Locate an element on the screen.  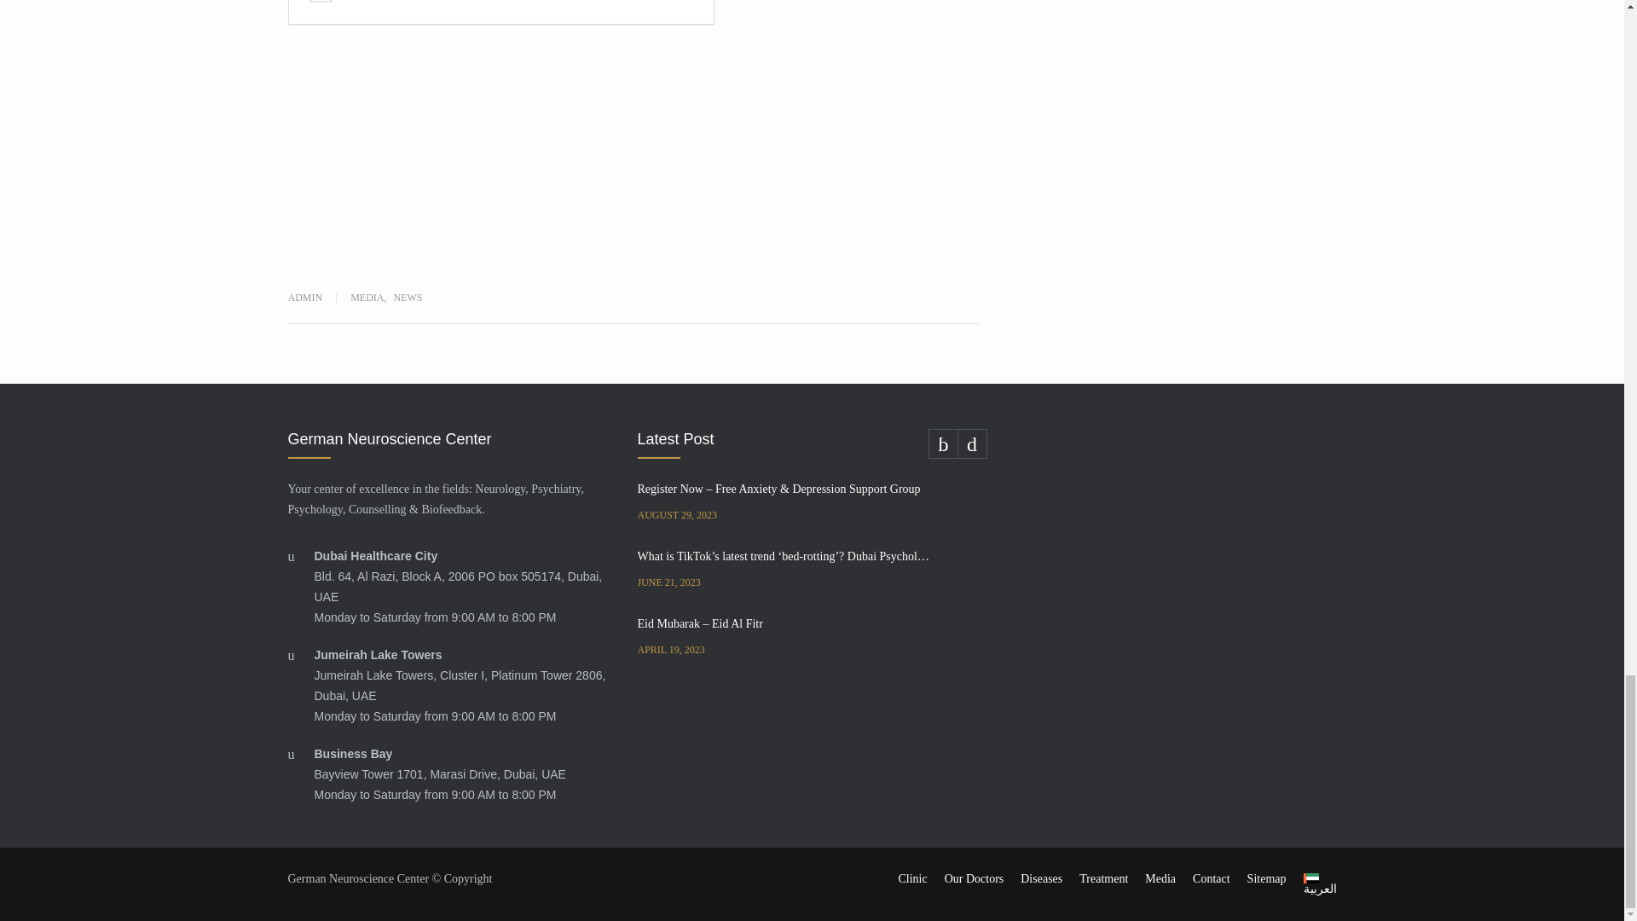
View all posts filed under News is located at coordinates (408, 298).